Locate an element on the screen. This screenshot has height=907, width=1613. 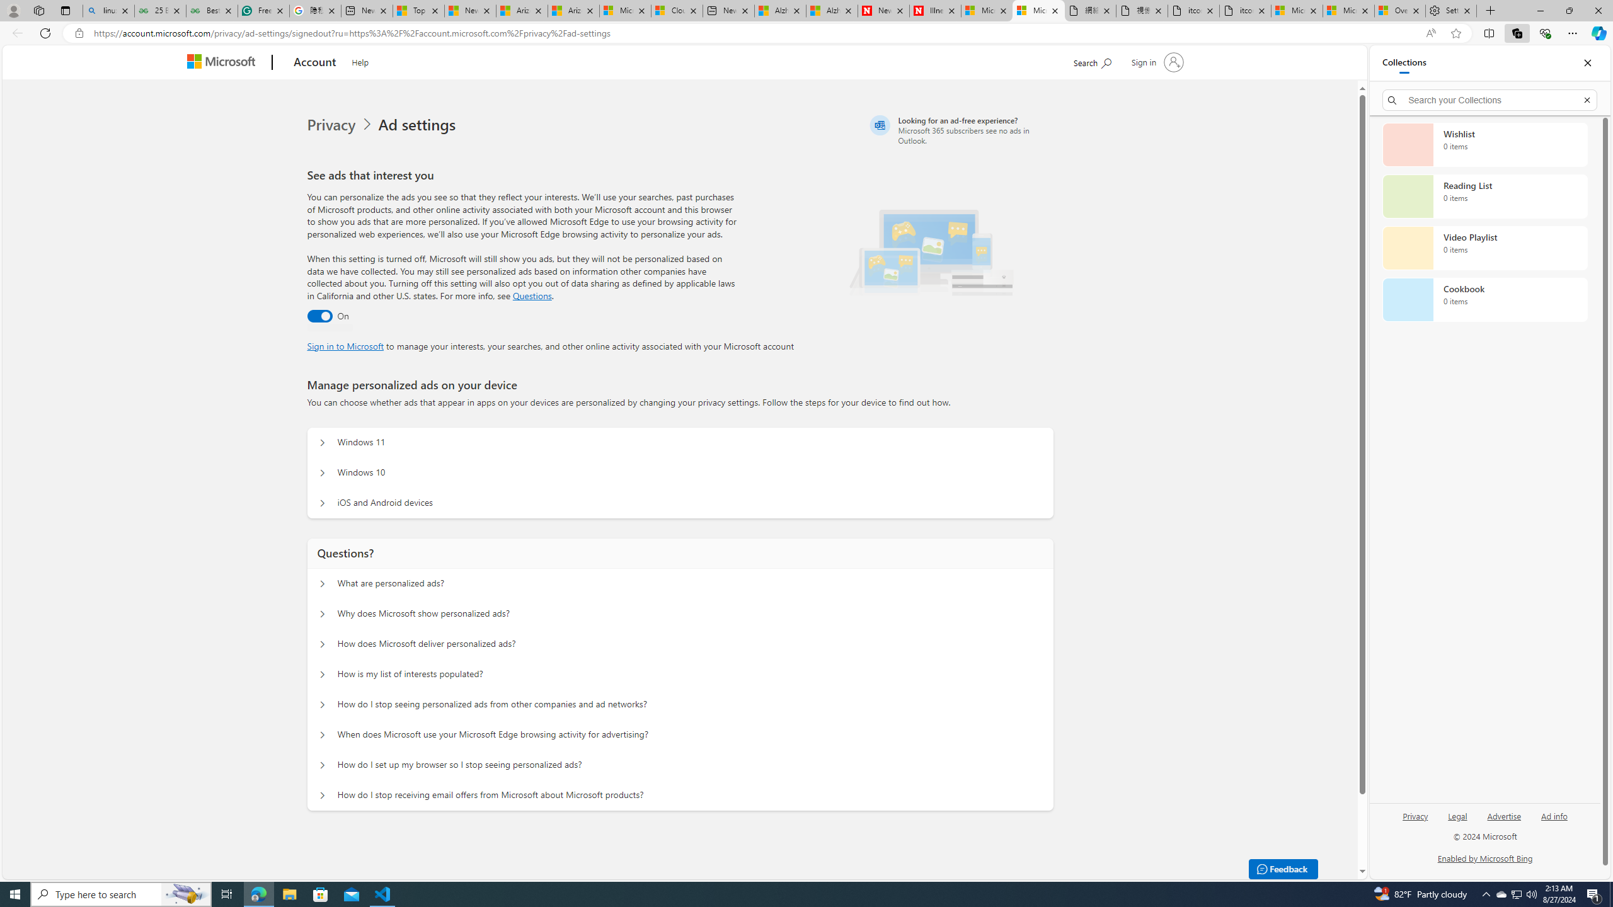
Manage personalized ads on your device Windows 10 is located at coordinates (321, 472).